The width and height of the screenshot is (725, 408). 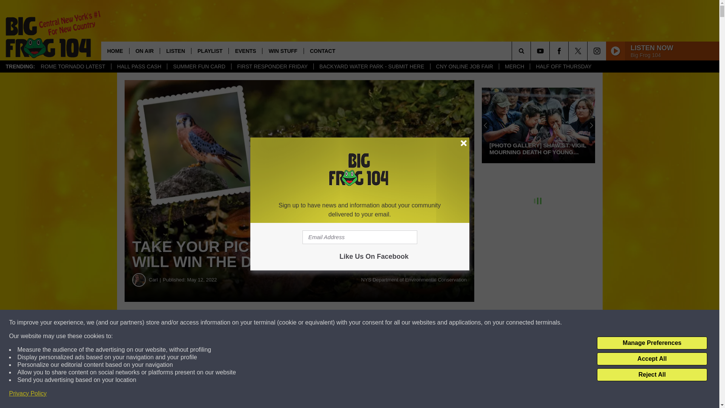 I want to click on MERCH, so click(x=514, y=66).